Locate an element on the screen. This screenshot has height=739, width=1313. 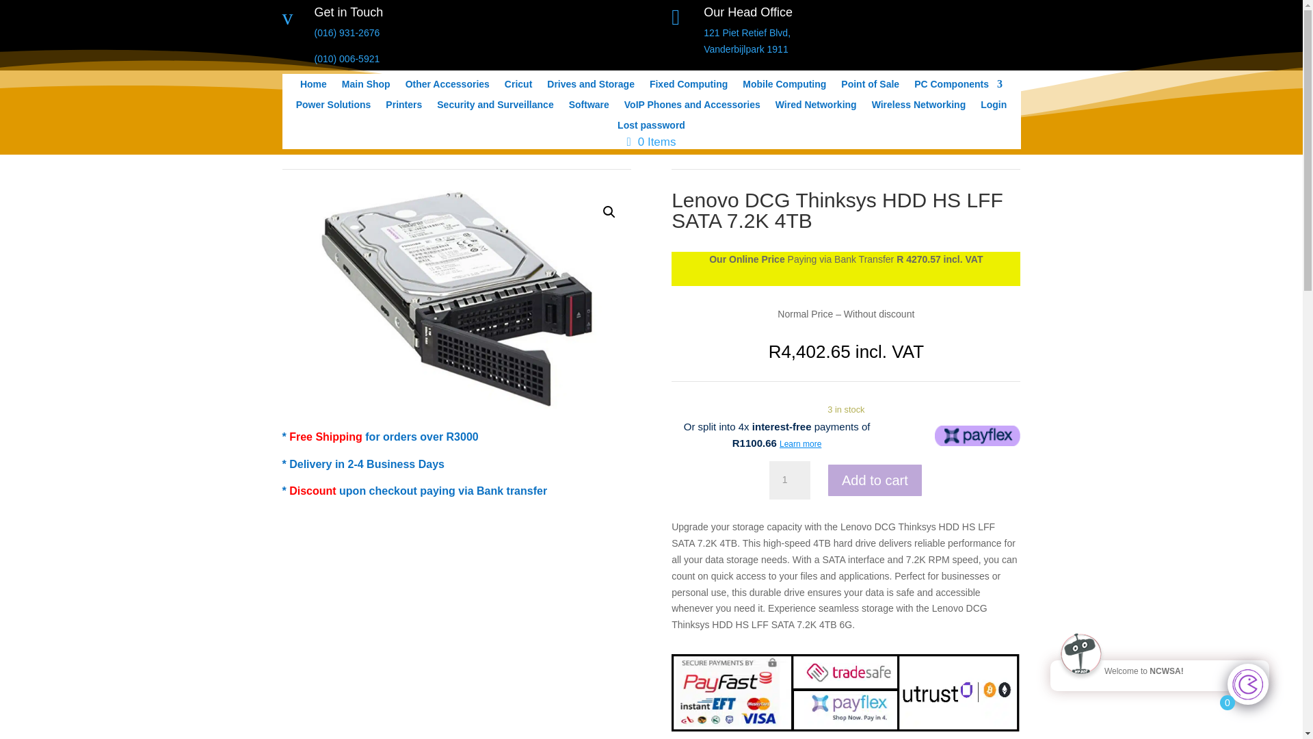
Printers is located at coordinates (958, 86).